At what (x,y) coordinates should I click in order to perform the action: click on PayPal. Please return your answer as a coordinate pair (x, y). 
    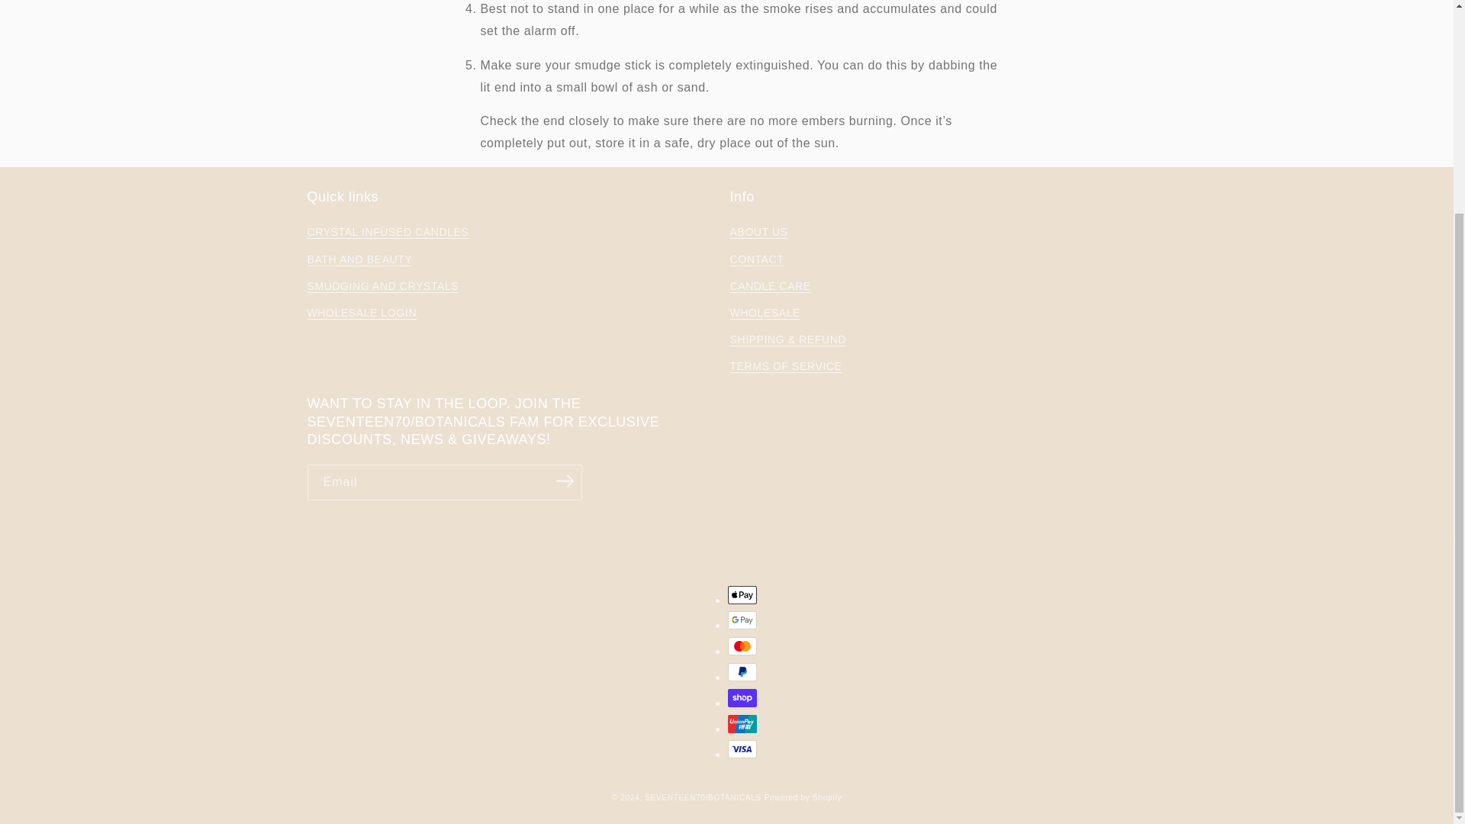
    Looking at the image, I should click on (742, 672).